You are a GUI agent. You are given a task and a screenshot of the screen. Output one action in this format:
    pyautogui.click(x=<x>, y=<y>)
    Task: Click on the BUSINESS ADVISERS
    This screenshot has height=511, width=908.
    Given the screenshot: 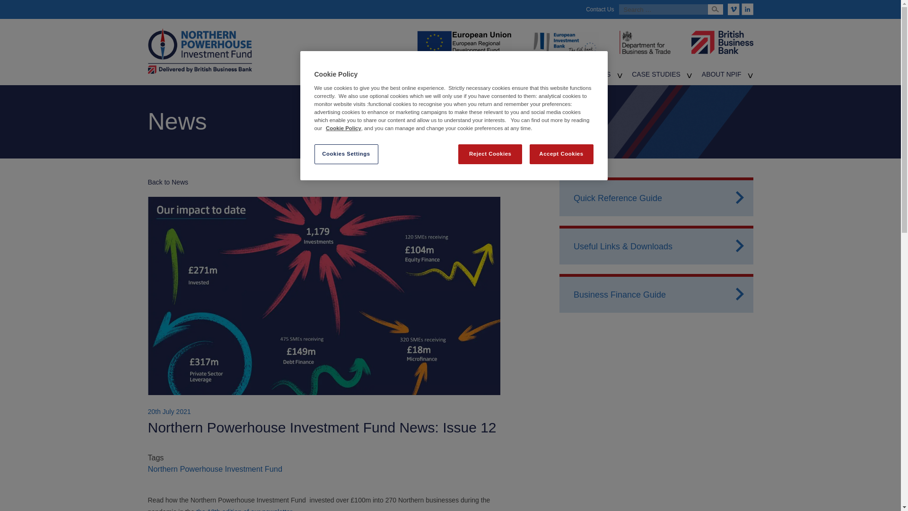 What is the action you would take?
    pyautogui.click(x=547, y=74)
    